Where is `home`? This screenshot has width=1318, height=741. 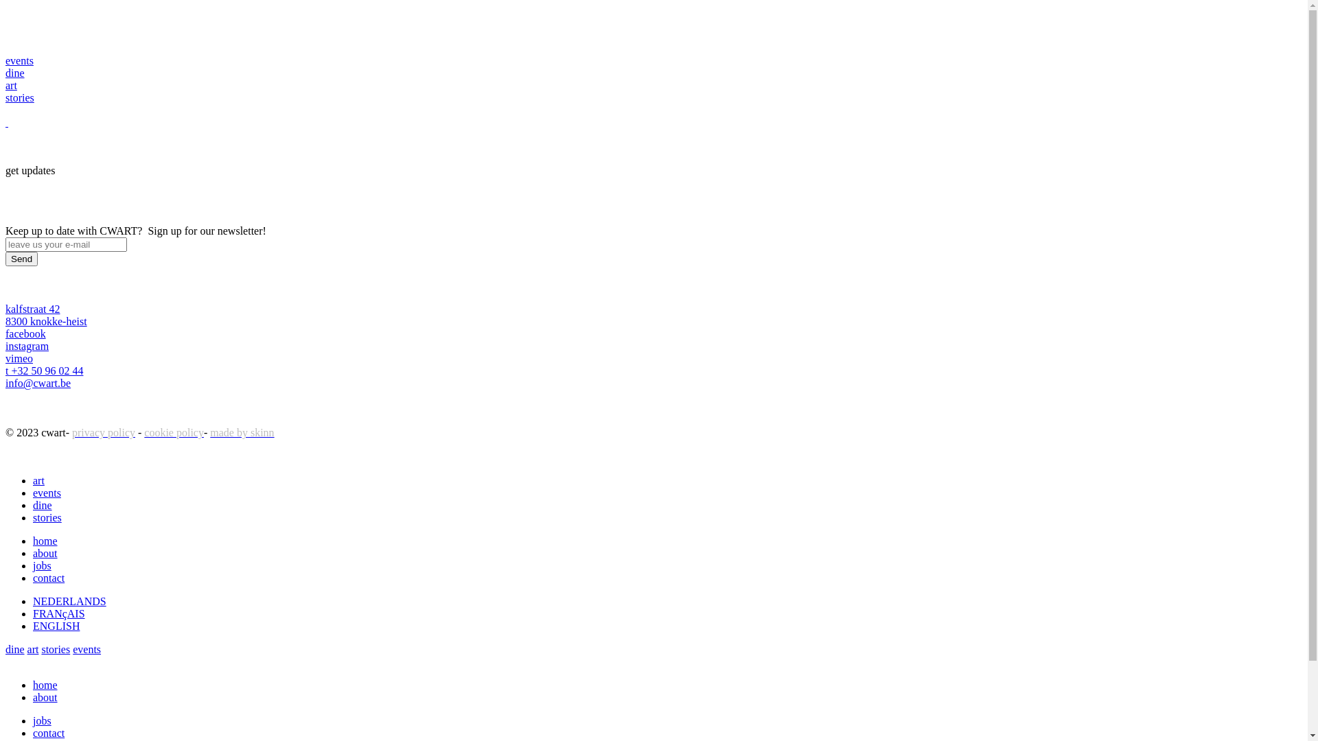
home is located at coordinates (45, 541).